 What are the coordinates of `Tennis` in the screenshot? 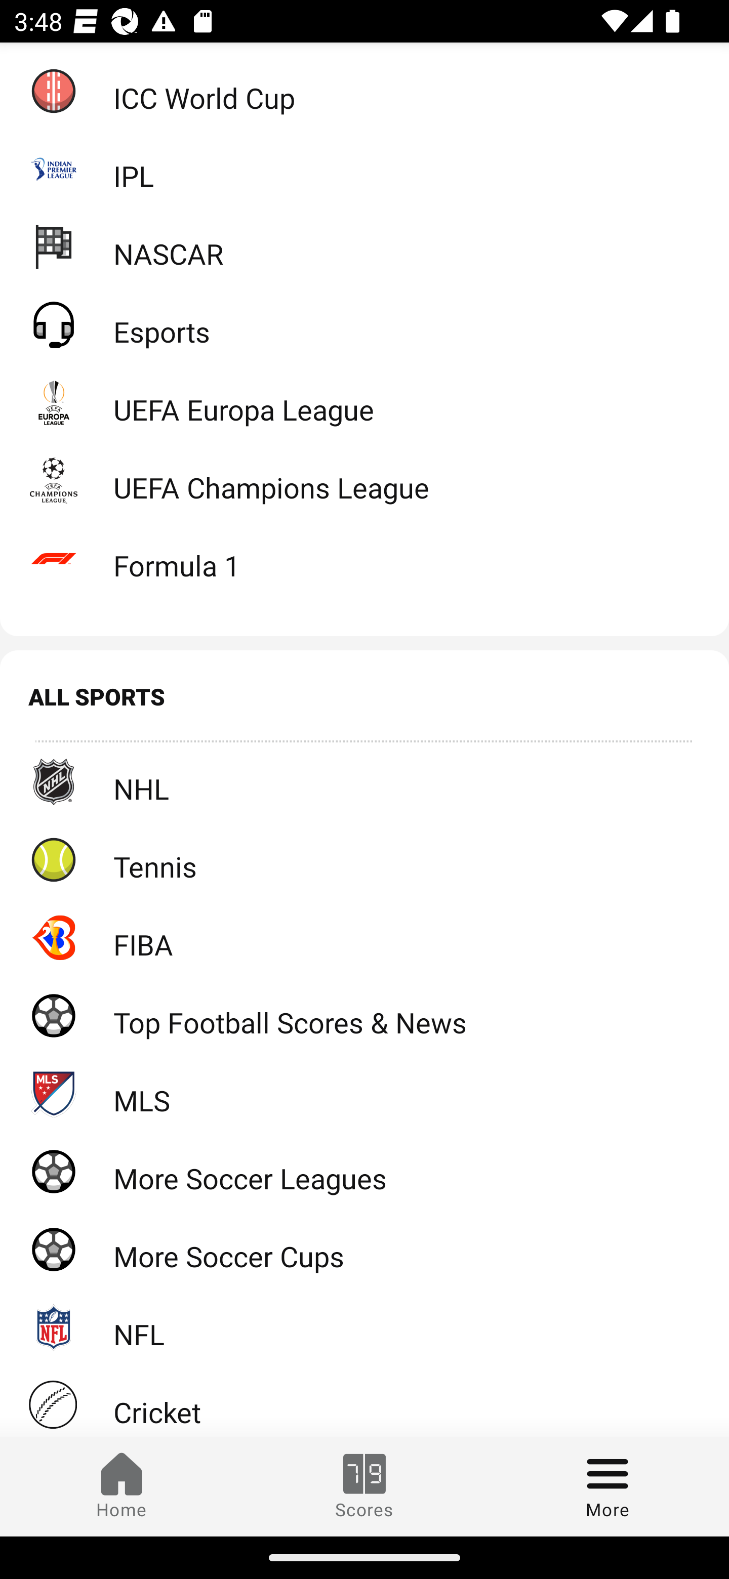 It's located at (364, 859).